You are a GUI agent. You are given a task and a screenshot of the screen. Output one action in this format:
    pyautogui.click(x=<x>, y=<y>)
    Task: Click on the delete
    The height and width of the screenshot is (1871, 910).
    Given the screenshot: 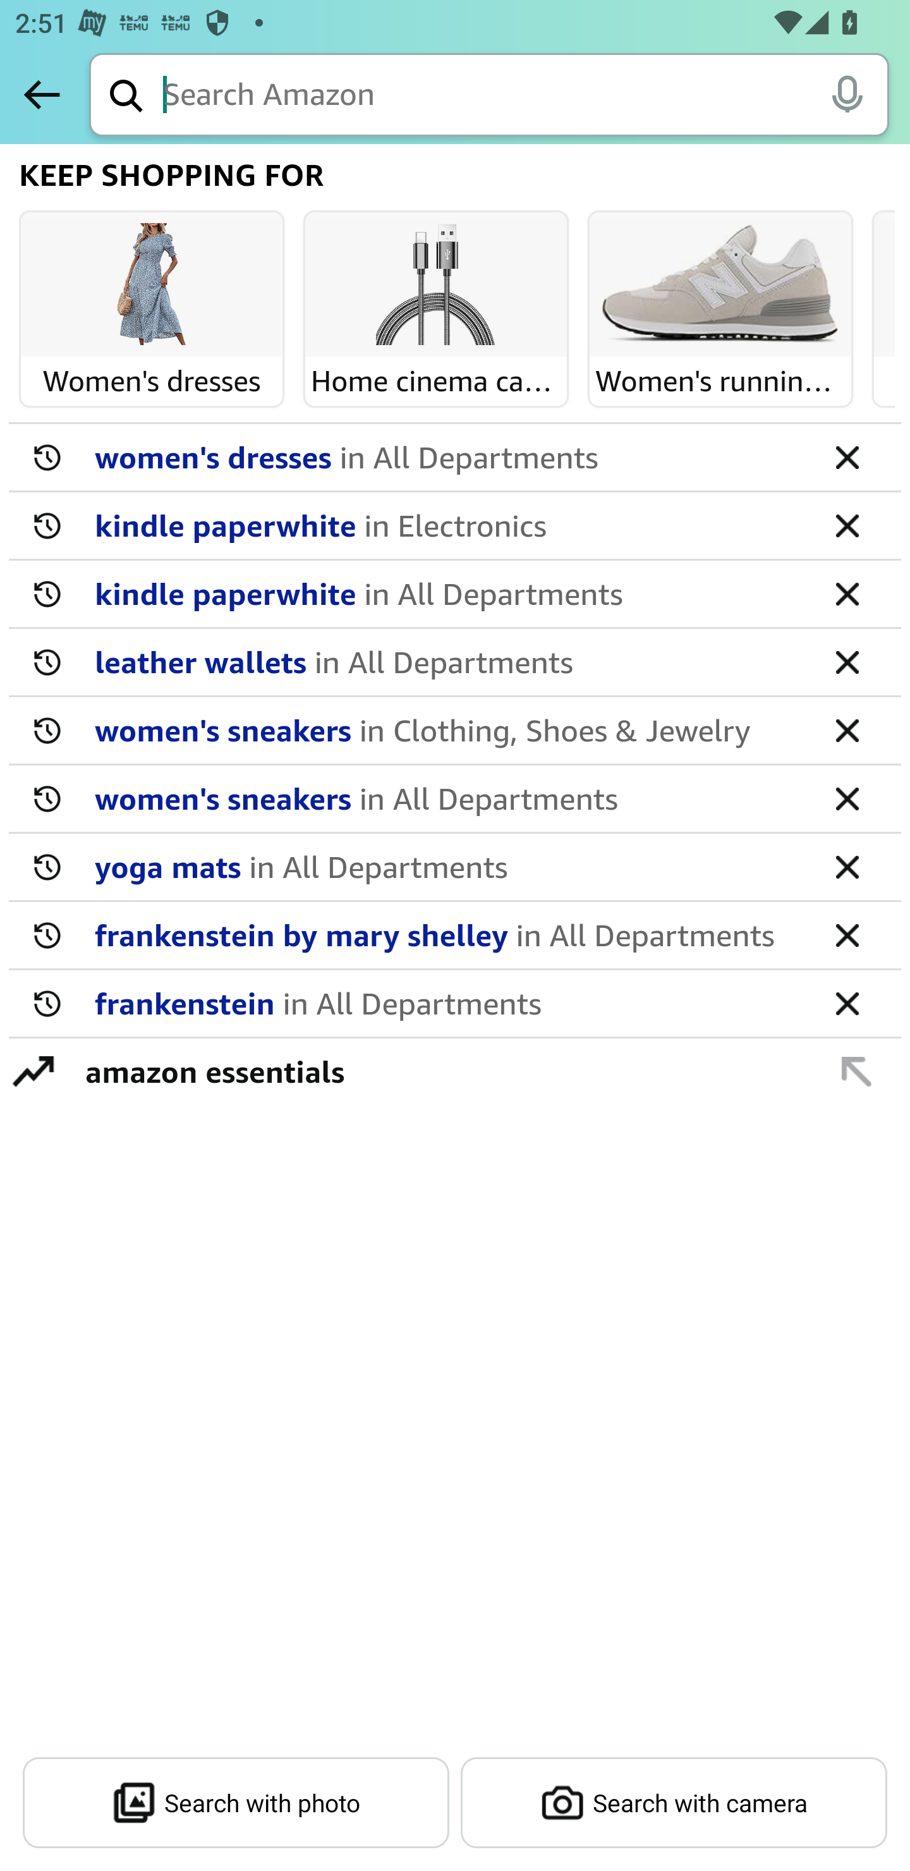 What is the action you would take?
    pyautogui.click(x=847, y=593)
    